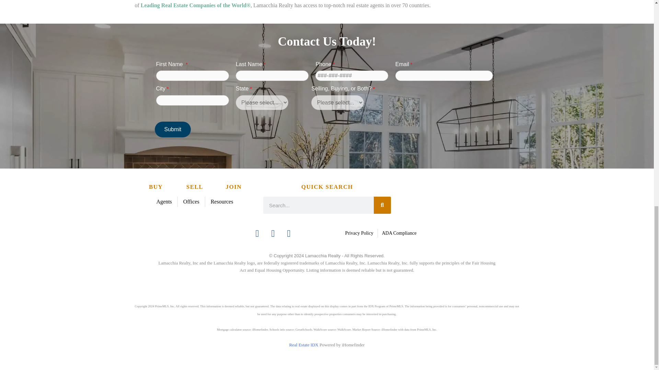  What do you see at coordinates (272, 76) in the screenshot?
I see `Last Name` at bounding box center [272, 76].